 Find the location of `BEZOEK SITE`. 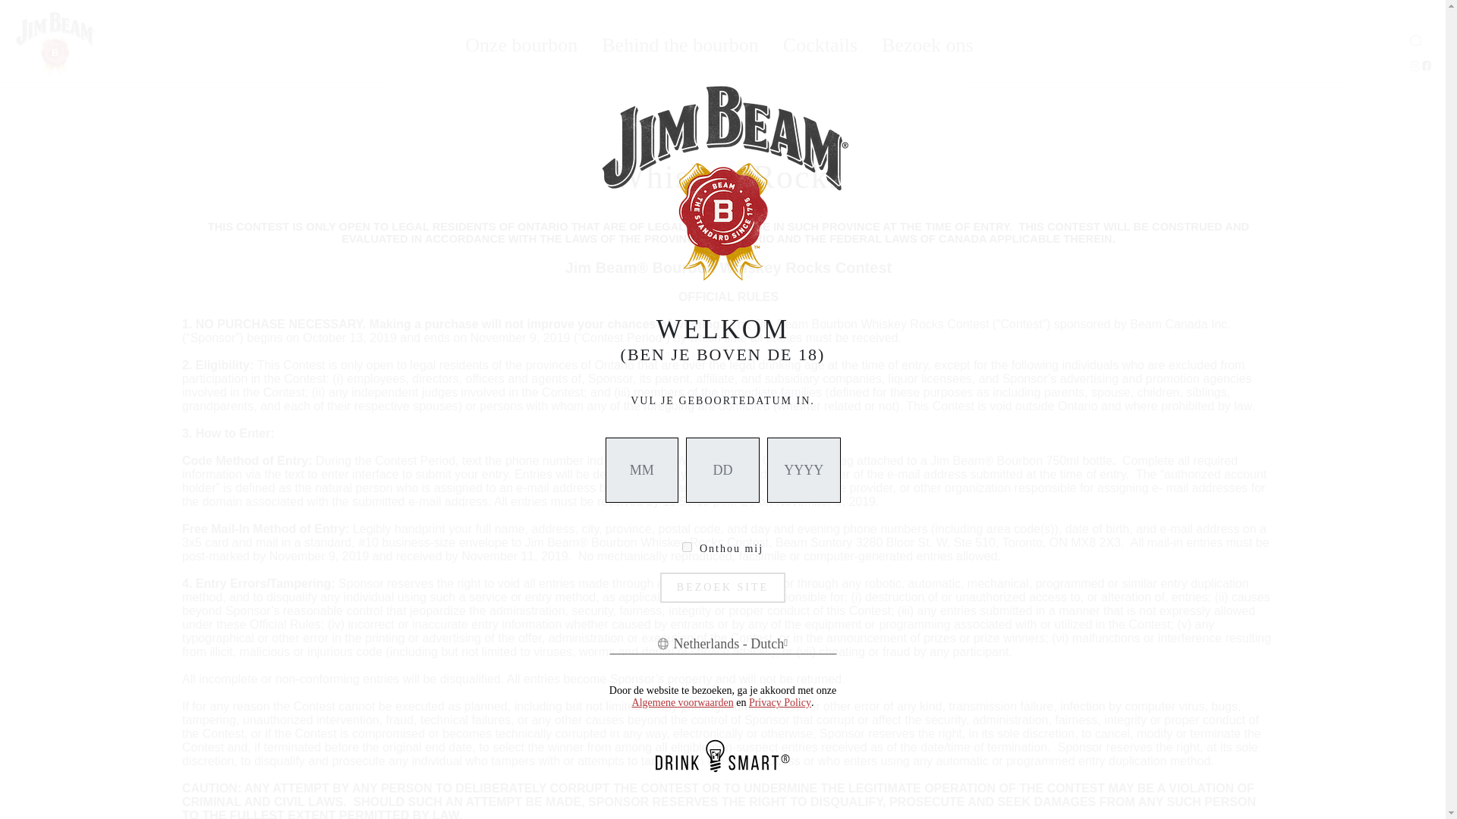

BEZOEK SITE is located at coordinates (722, 587).